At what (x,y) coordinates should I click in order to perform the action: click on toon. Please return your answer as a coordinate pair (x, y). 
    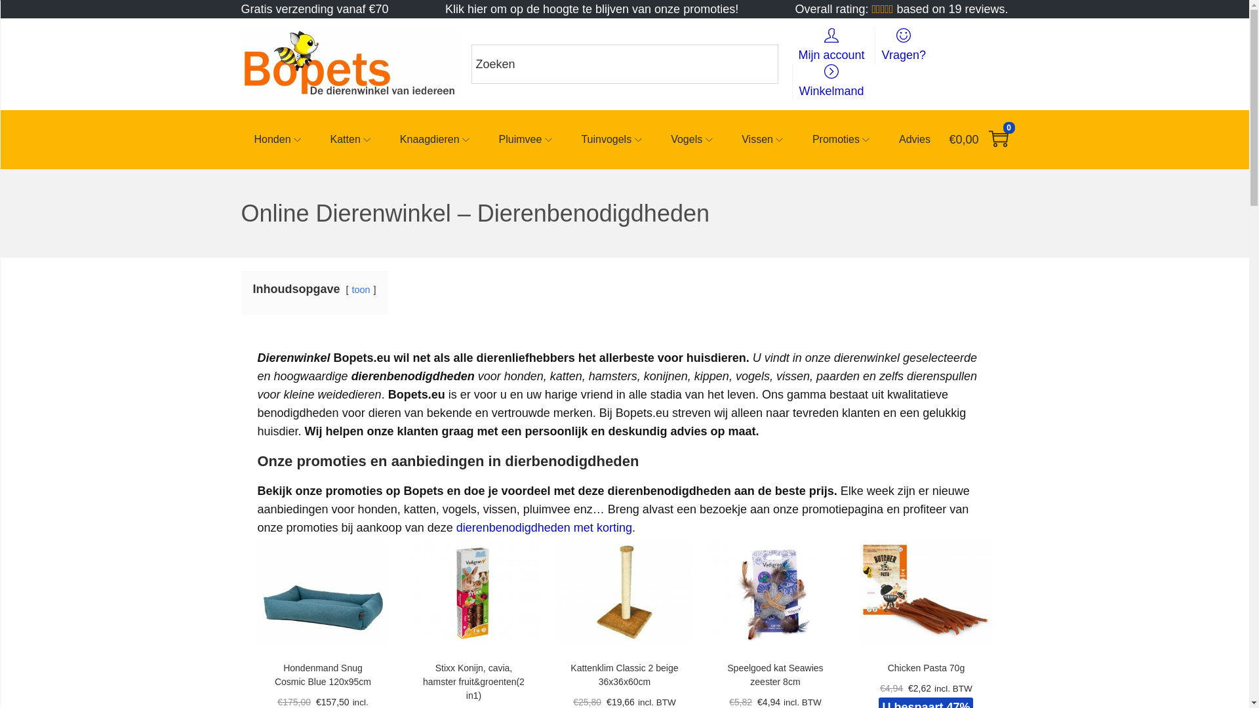
    Looking at the image, I should click on (361, 290).